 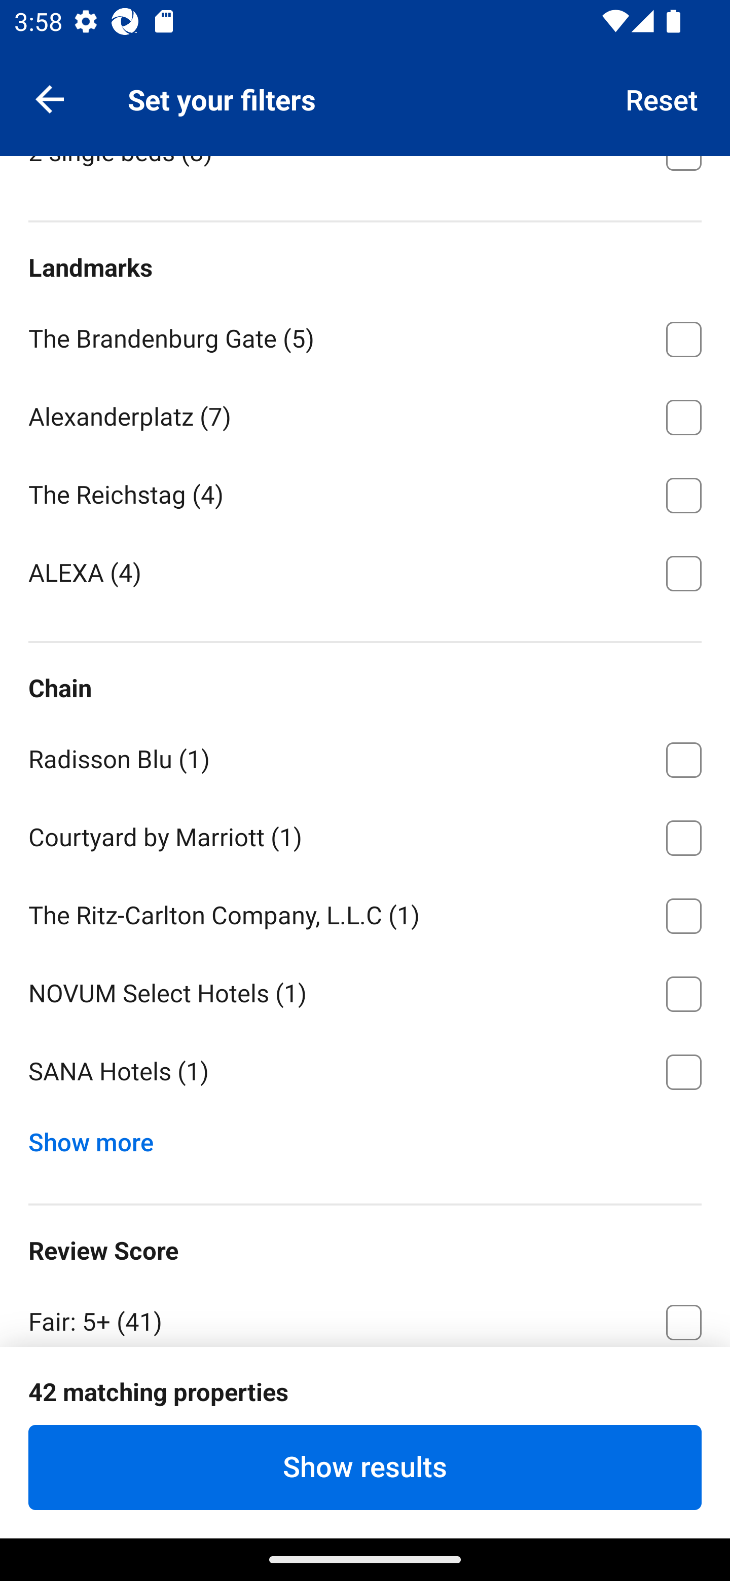 I want to click on Show results, so click(x=365, y=1467).